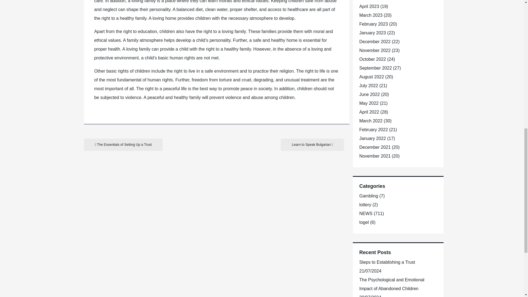 The width and height of the screenshot is (528, 297). Describe the element at coordinates (312, 145) in the screenshot. I see `Learn to Speak Bulgarian` at that location.